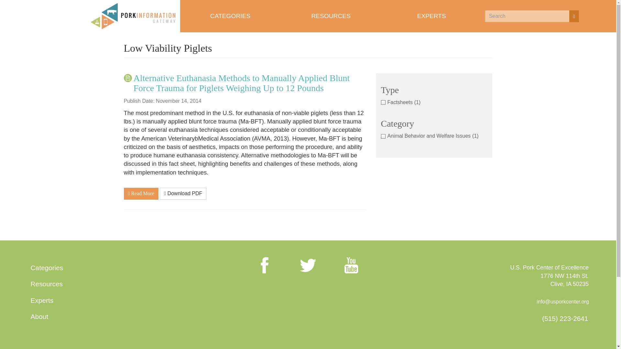  Describe the element at coordinates (47, 284) in the screenshot. I see `Resources` at that location.